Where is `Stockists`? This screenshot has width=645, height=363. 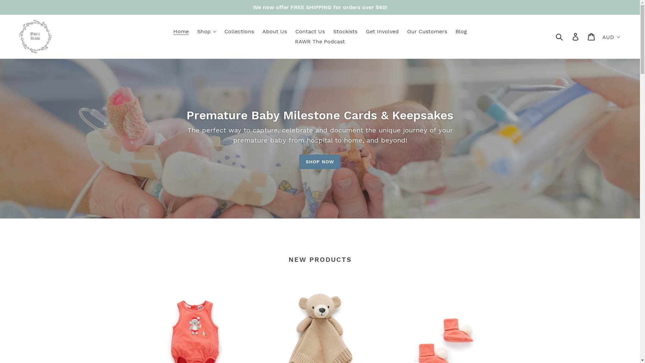 Stockists is located at coordinates (345, 32).